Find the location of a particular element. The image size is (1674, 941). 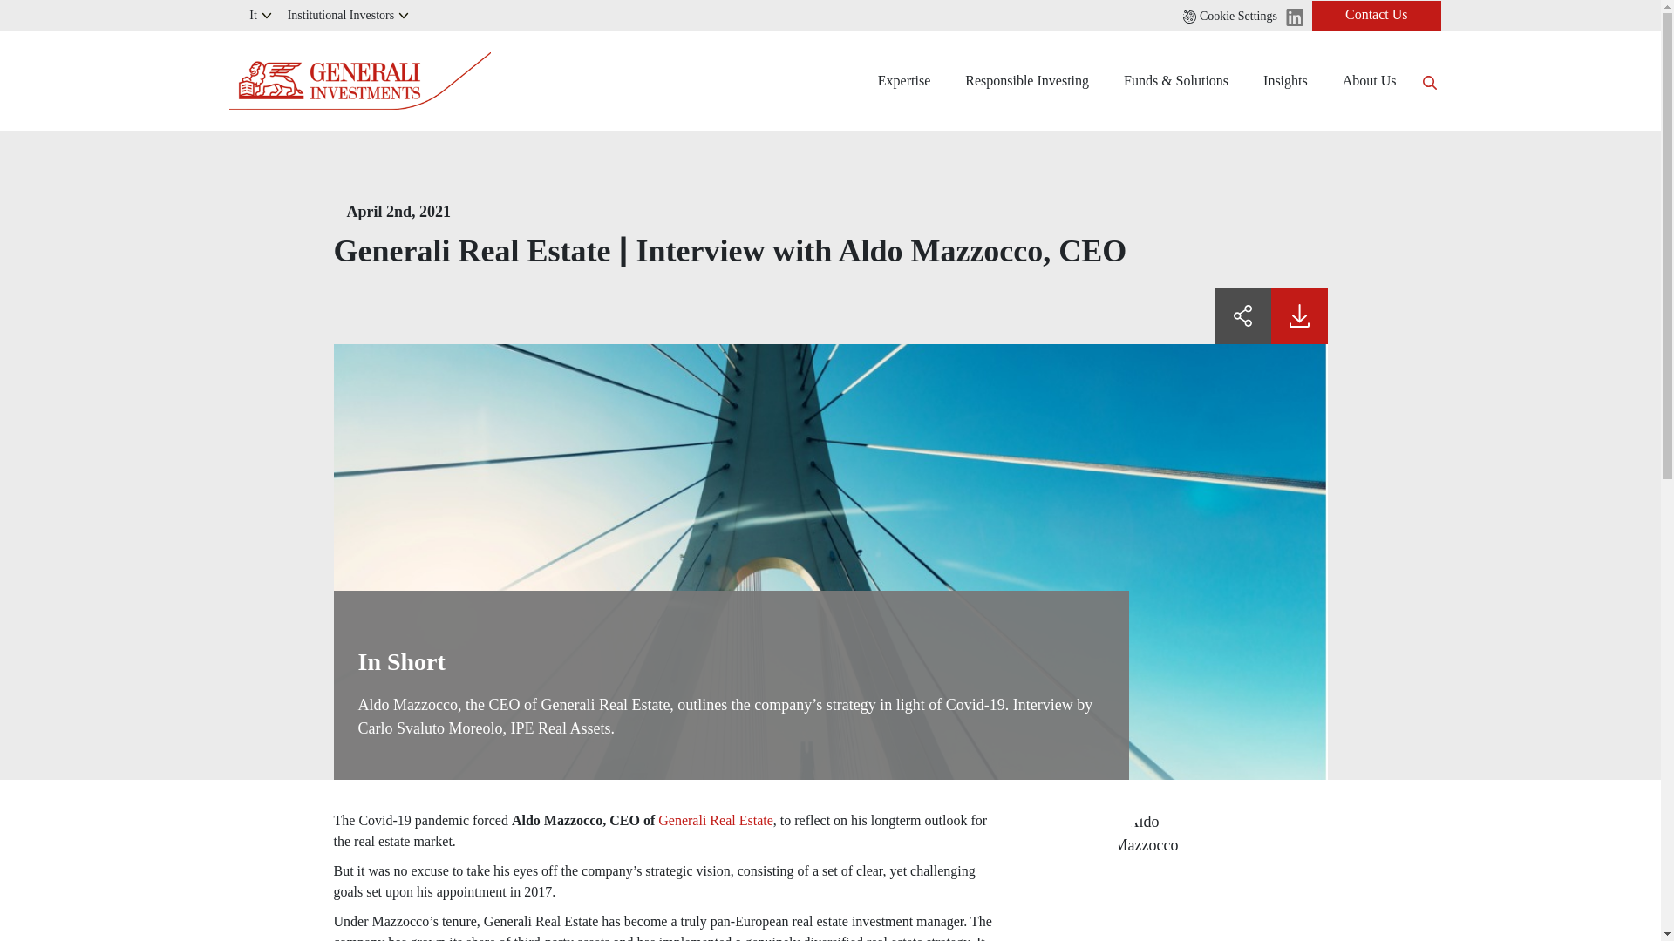

Insights is located at coordinates (1285, 80).